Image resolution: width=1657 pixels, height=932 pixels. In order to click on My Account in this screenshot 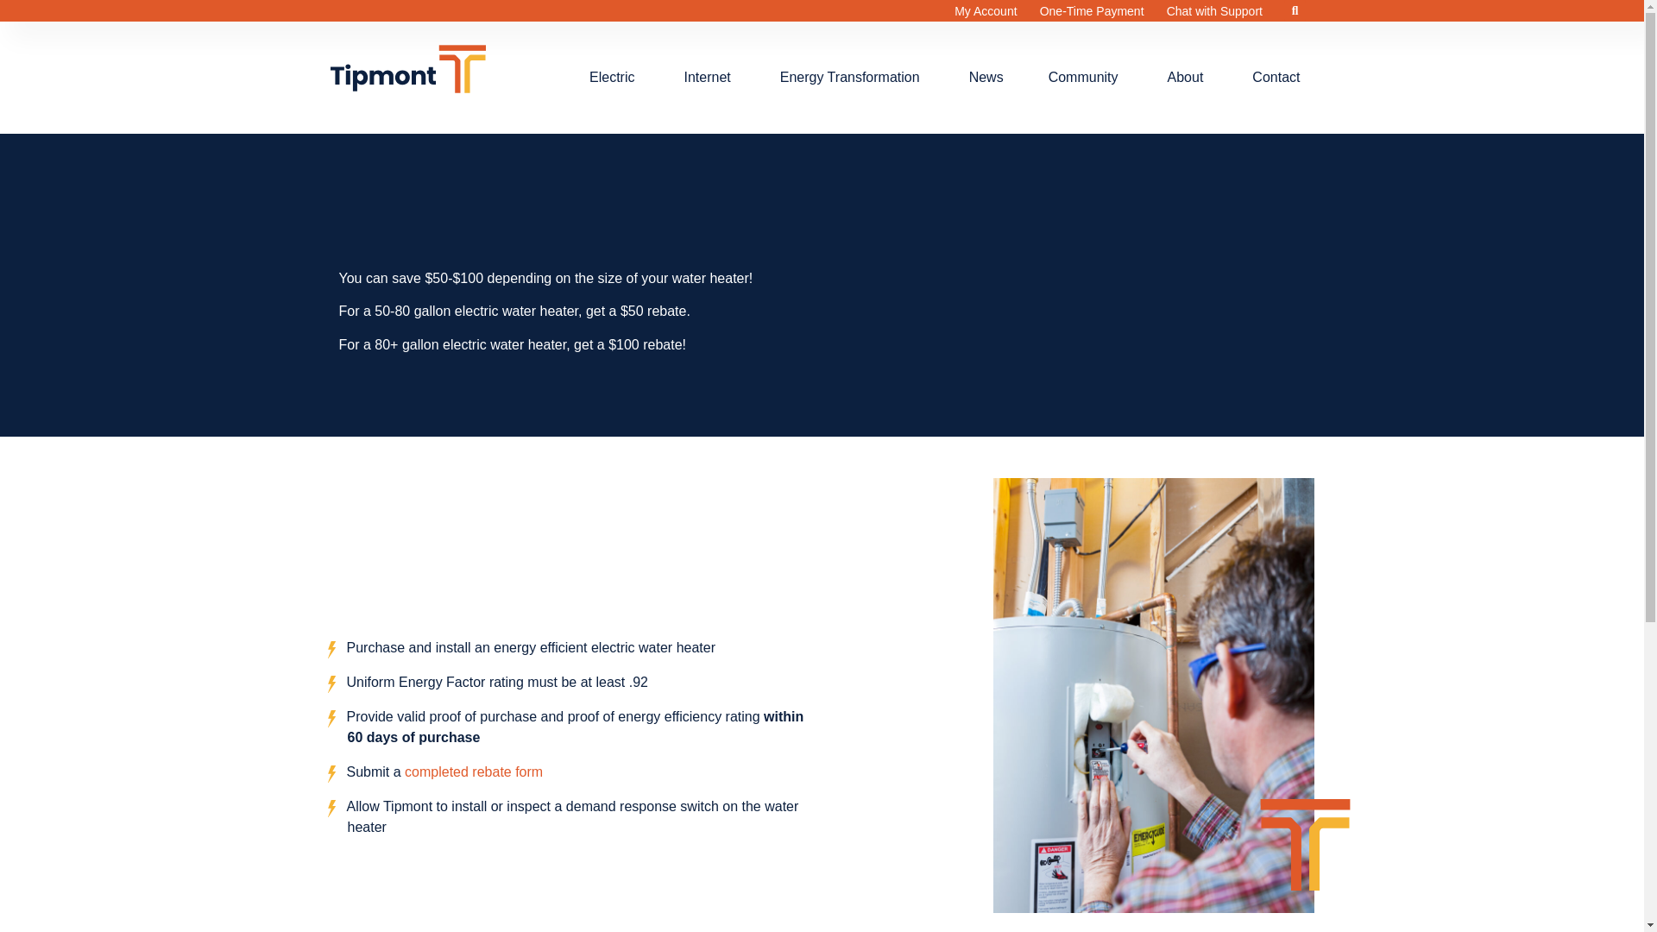, I will do `click(987, 10)`.